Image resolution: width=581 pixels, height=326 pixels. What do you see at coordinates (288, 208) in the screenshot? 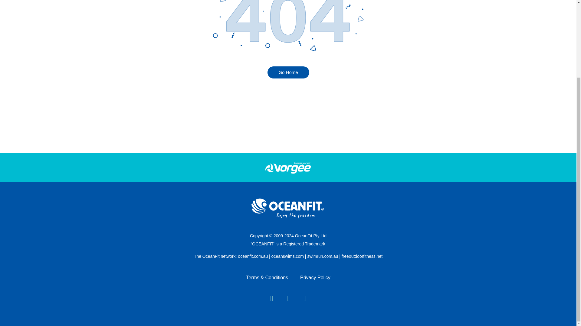
I see `oceanfit-logo-horizontal-tag-r-white` at bounding box center [288, 208].